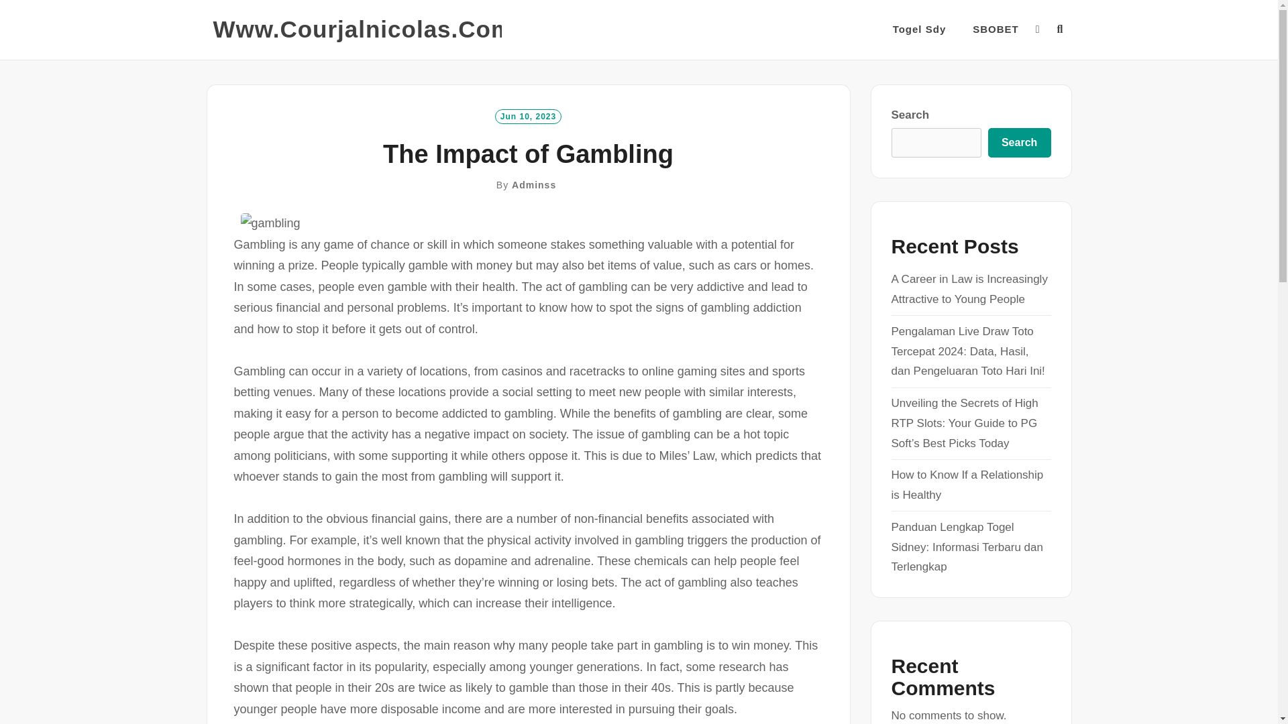  I want to click on Search, so click(1019, 143).